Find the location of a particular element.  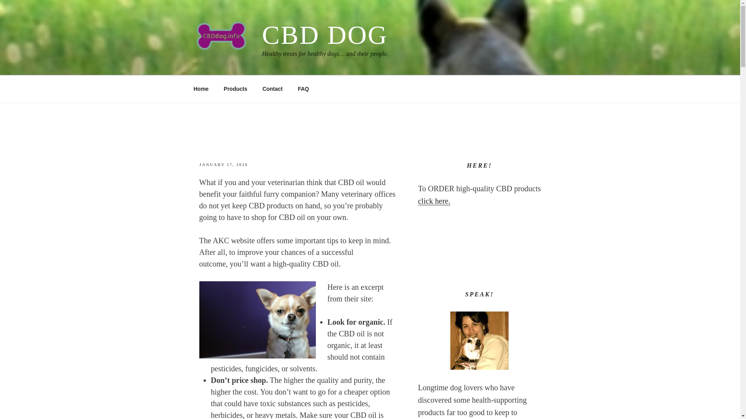

CBD DOG is located at coordinates (325, 35).